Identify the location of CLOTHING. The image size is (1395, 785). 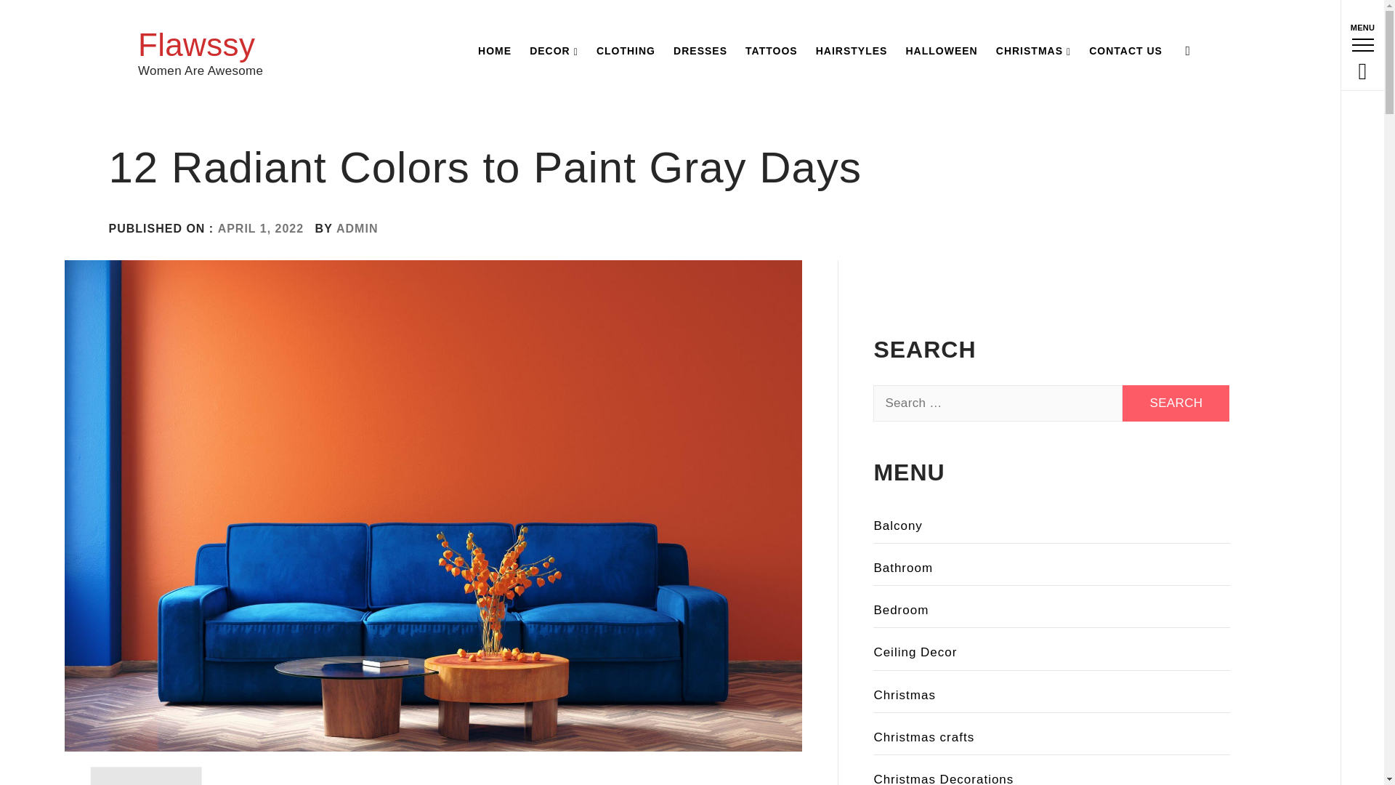
(626, 51).